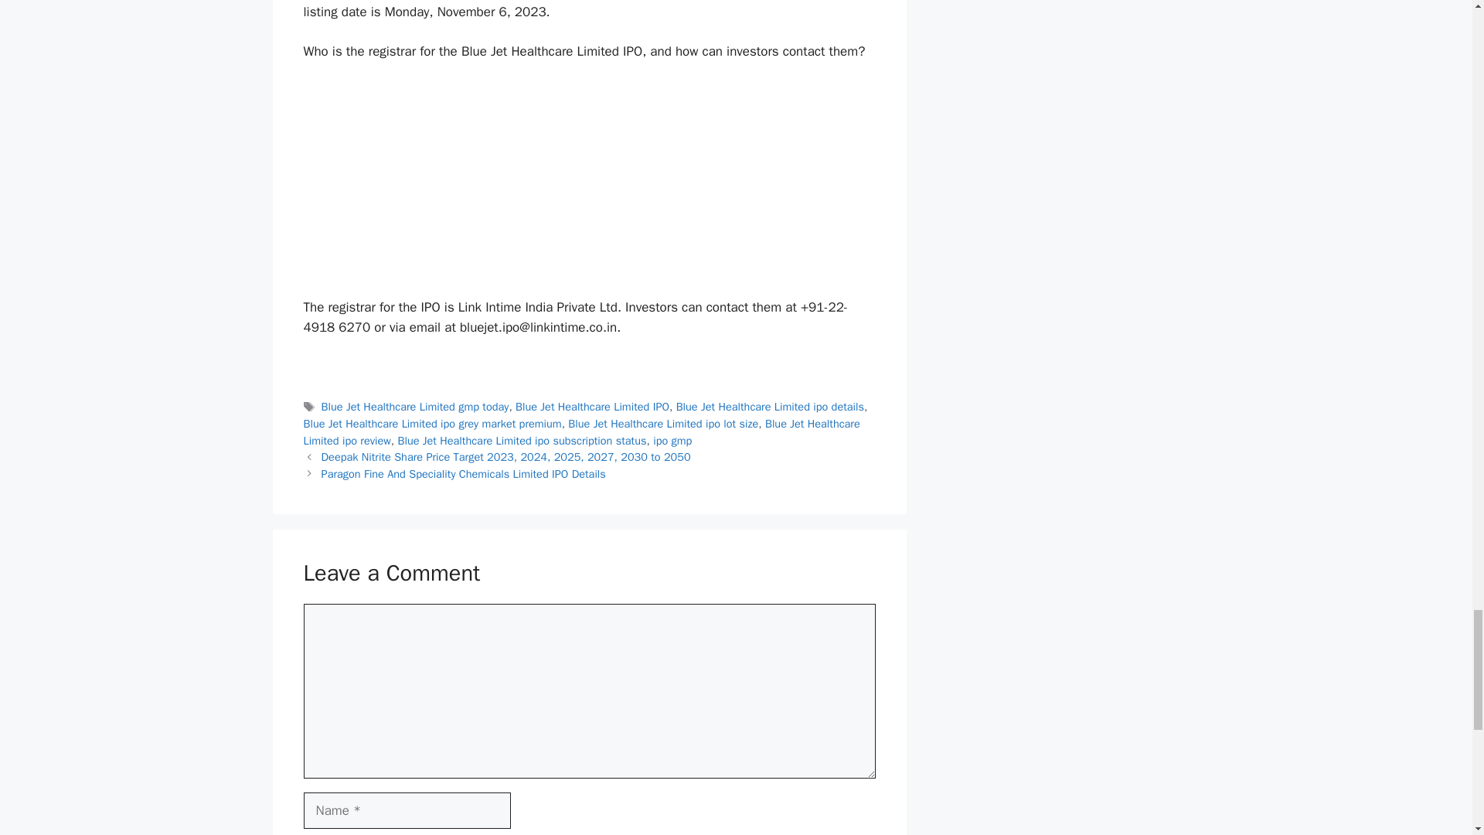  I want to click on Blue Jet Healthcare Limited ipo lot size, so click(663, 424).